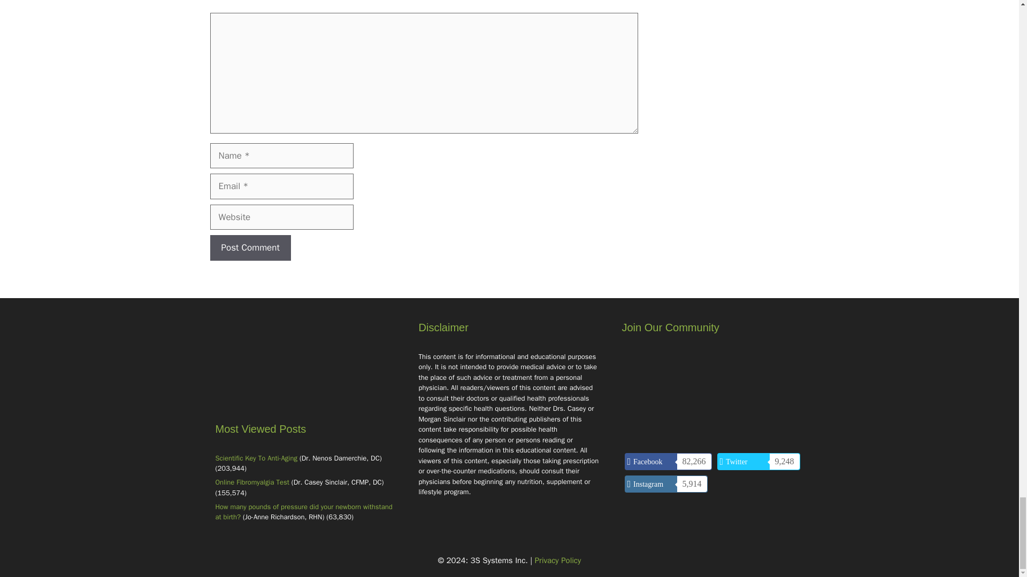 This screenshot has height=577, width=1027. What do you see at coordinates (250, 248) in the screenshot?
I see `Post Comment` at bounding box center [250, 248].